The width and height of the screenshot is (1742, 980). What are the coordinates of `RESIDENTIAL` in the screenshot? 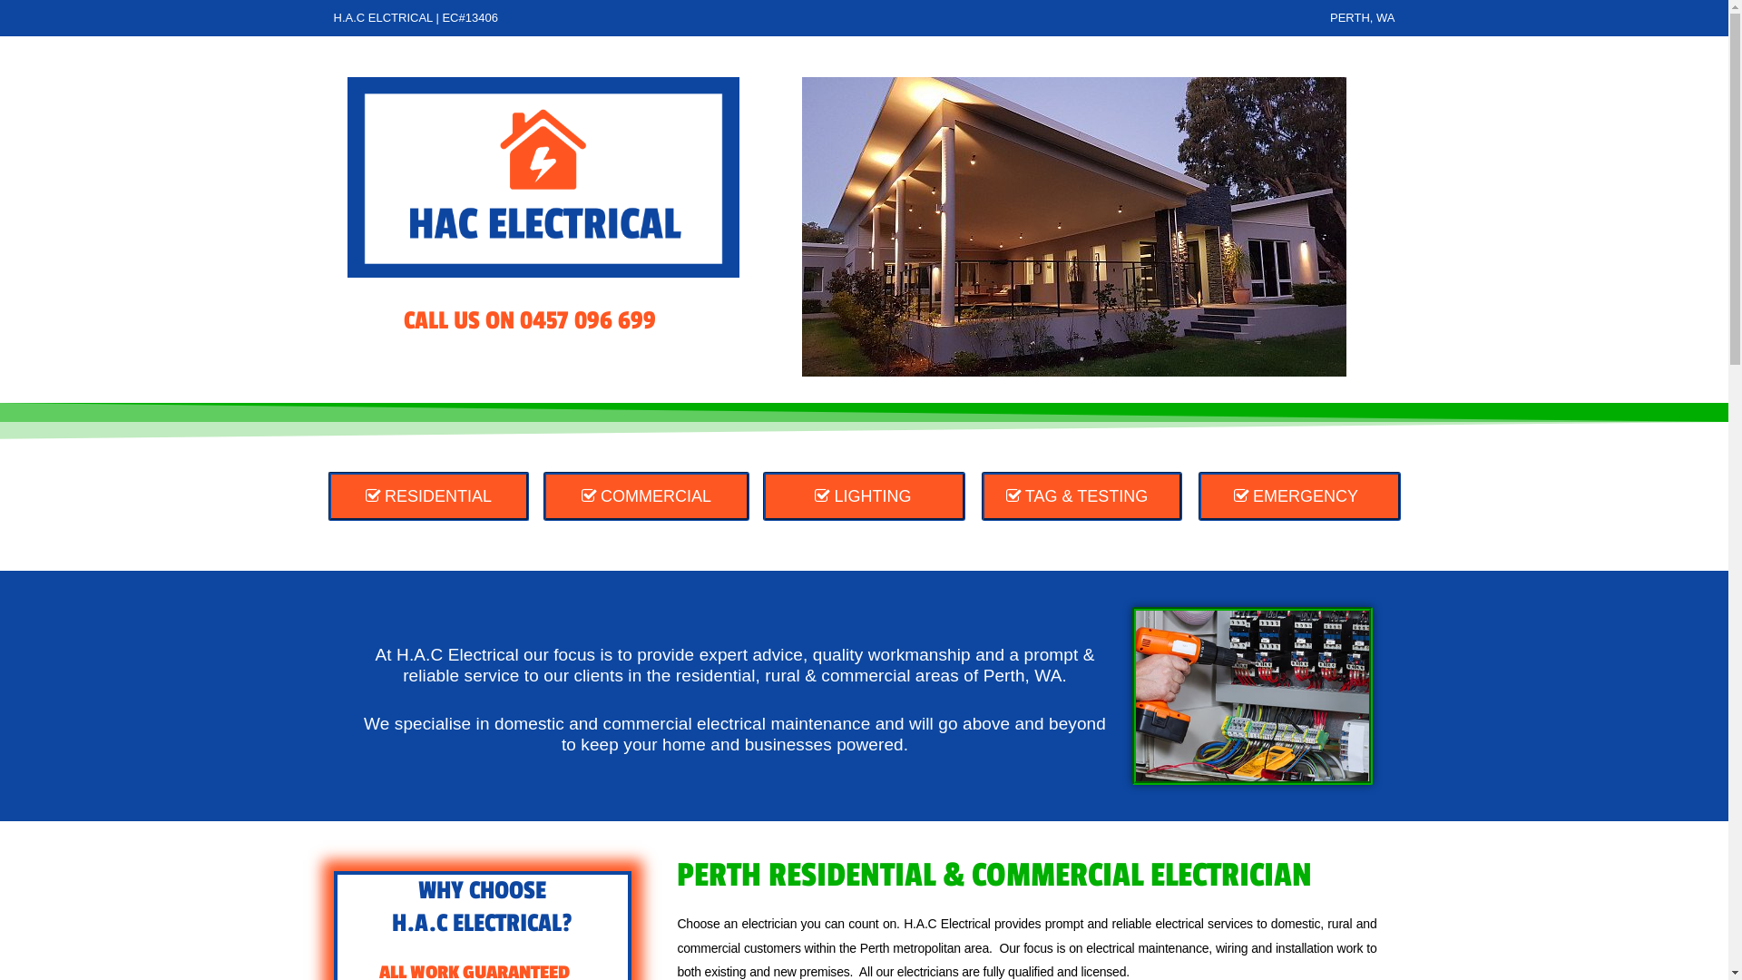 It's located at (428, 496).